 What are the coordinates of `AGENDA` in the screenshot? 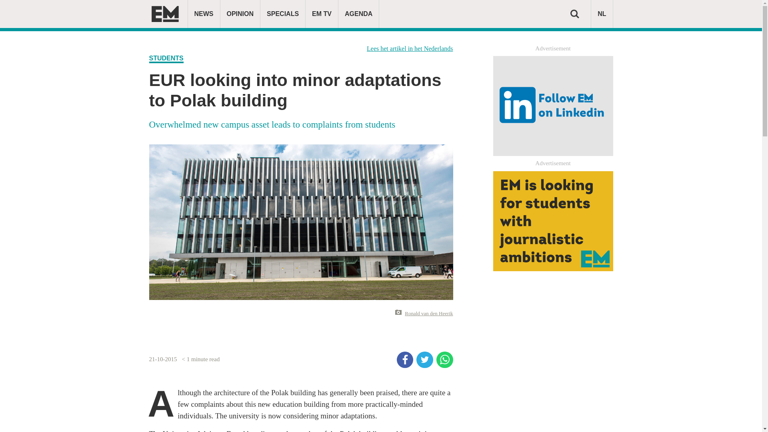 It's located at (358, 14).